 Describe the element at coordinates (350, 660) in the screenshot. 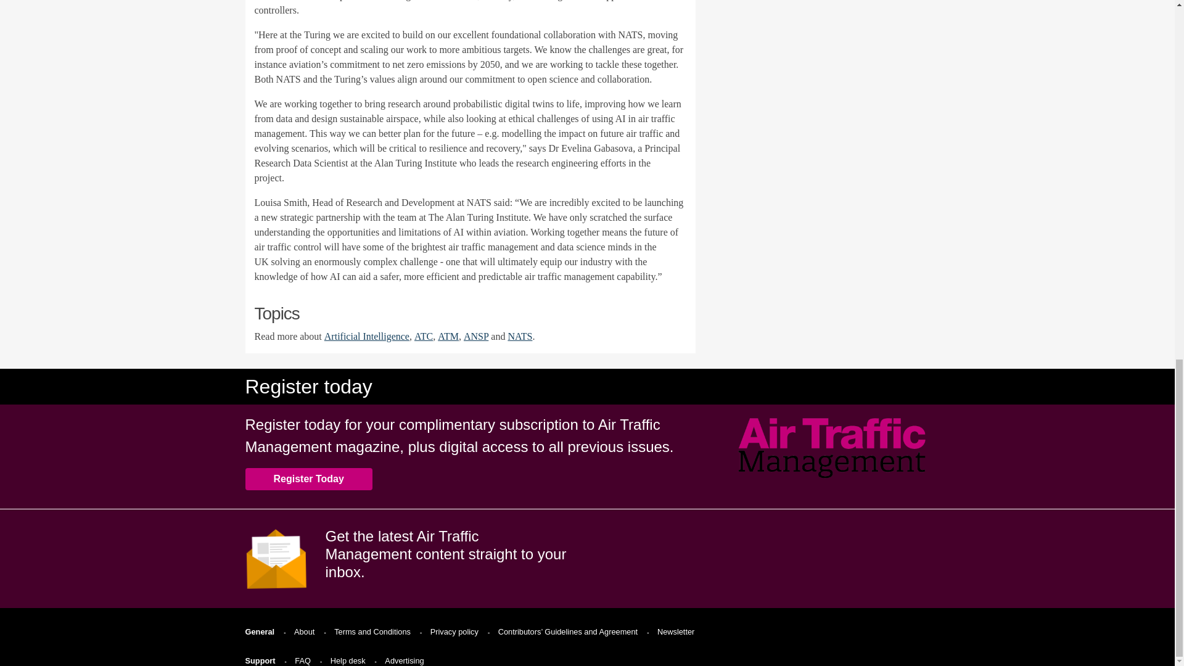

I see `Help desk` at that location.